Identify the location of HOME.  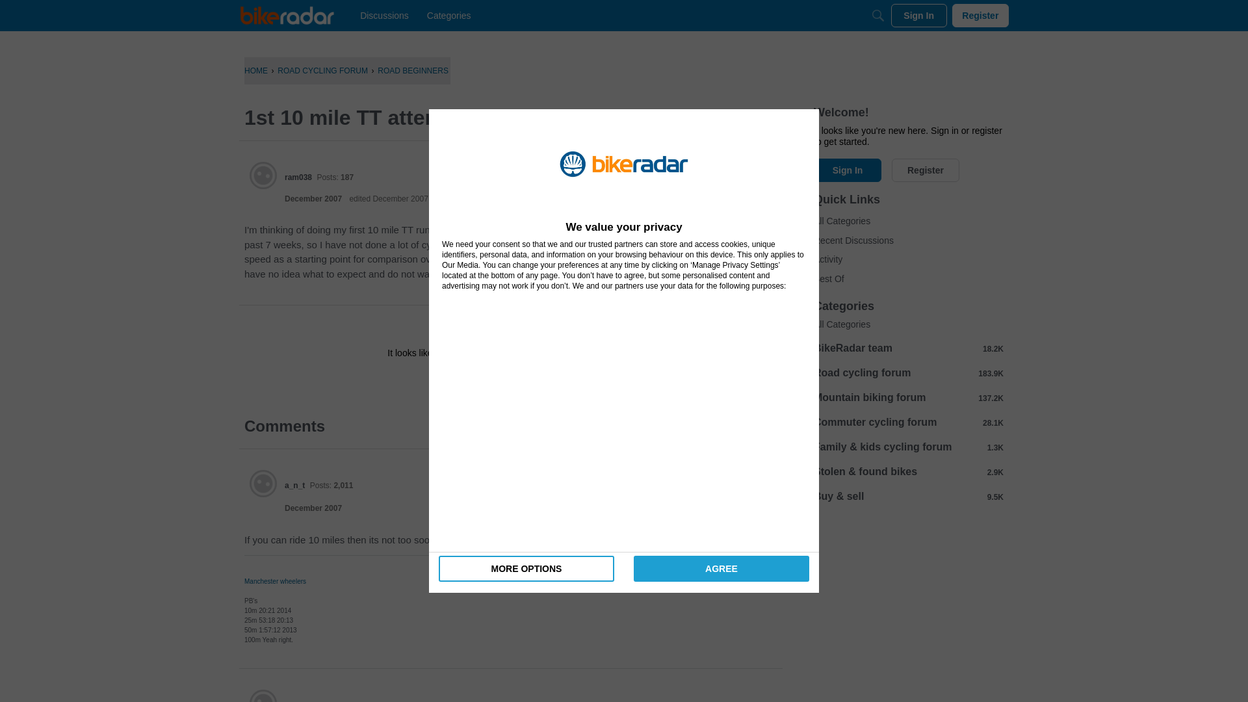
(256, 70).